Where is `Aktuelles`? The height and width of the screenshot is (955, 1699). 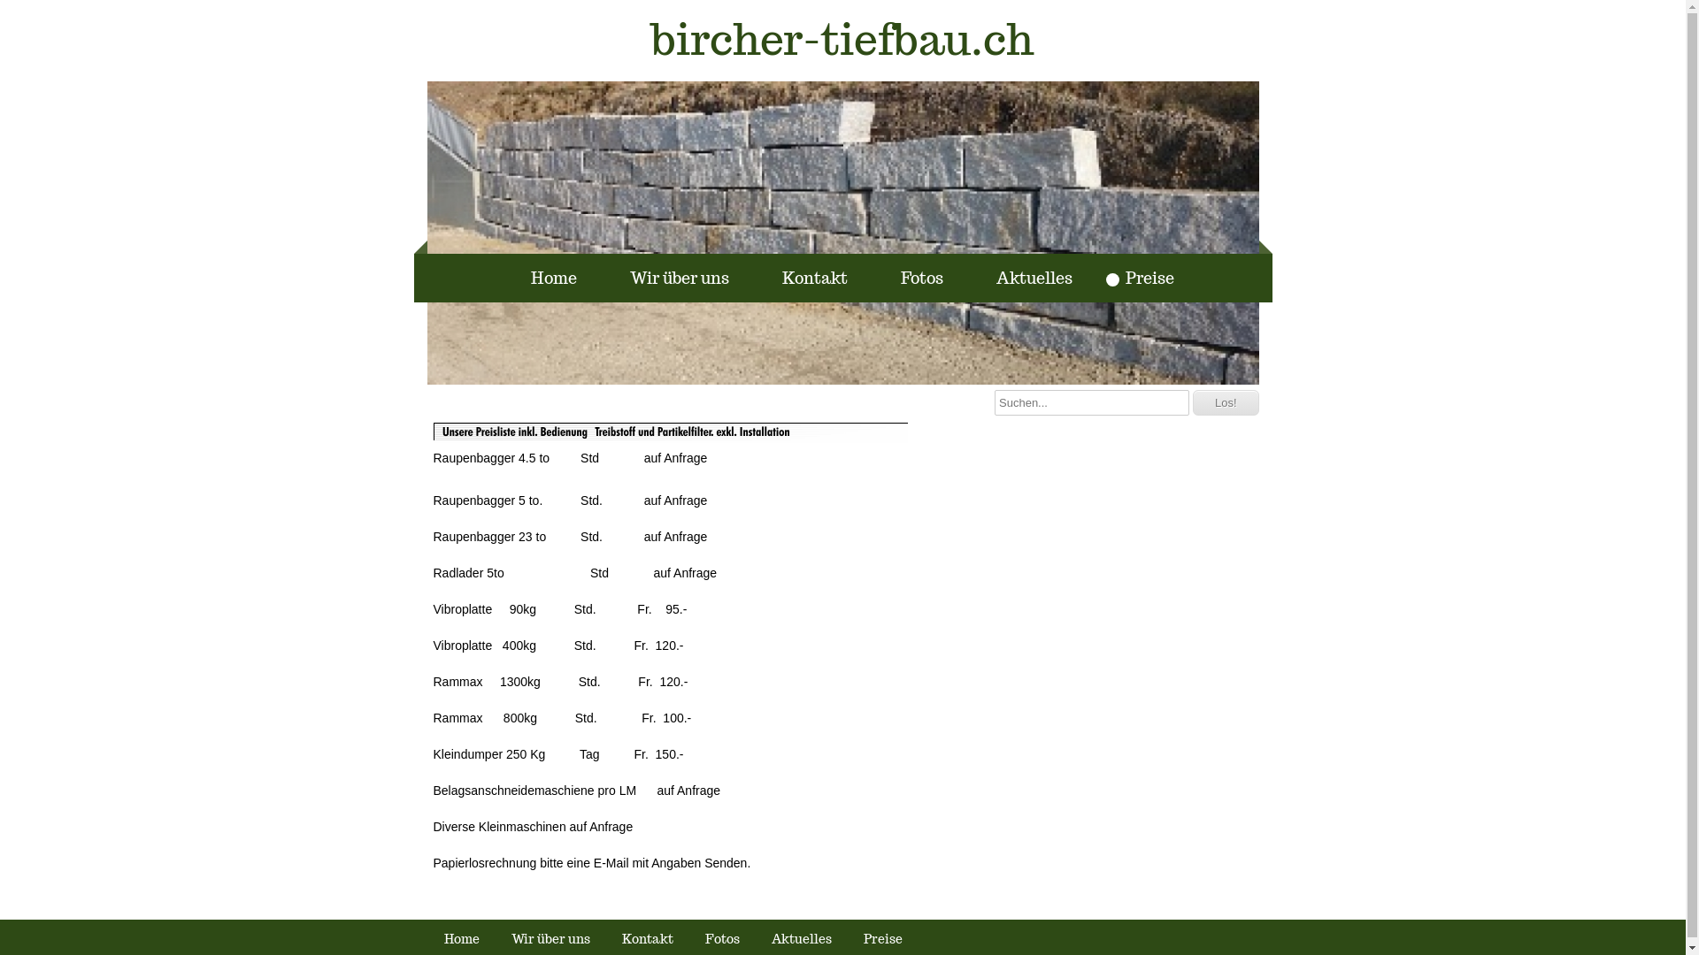
Aktuelles is located at coordinates (1025, 278).